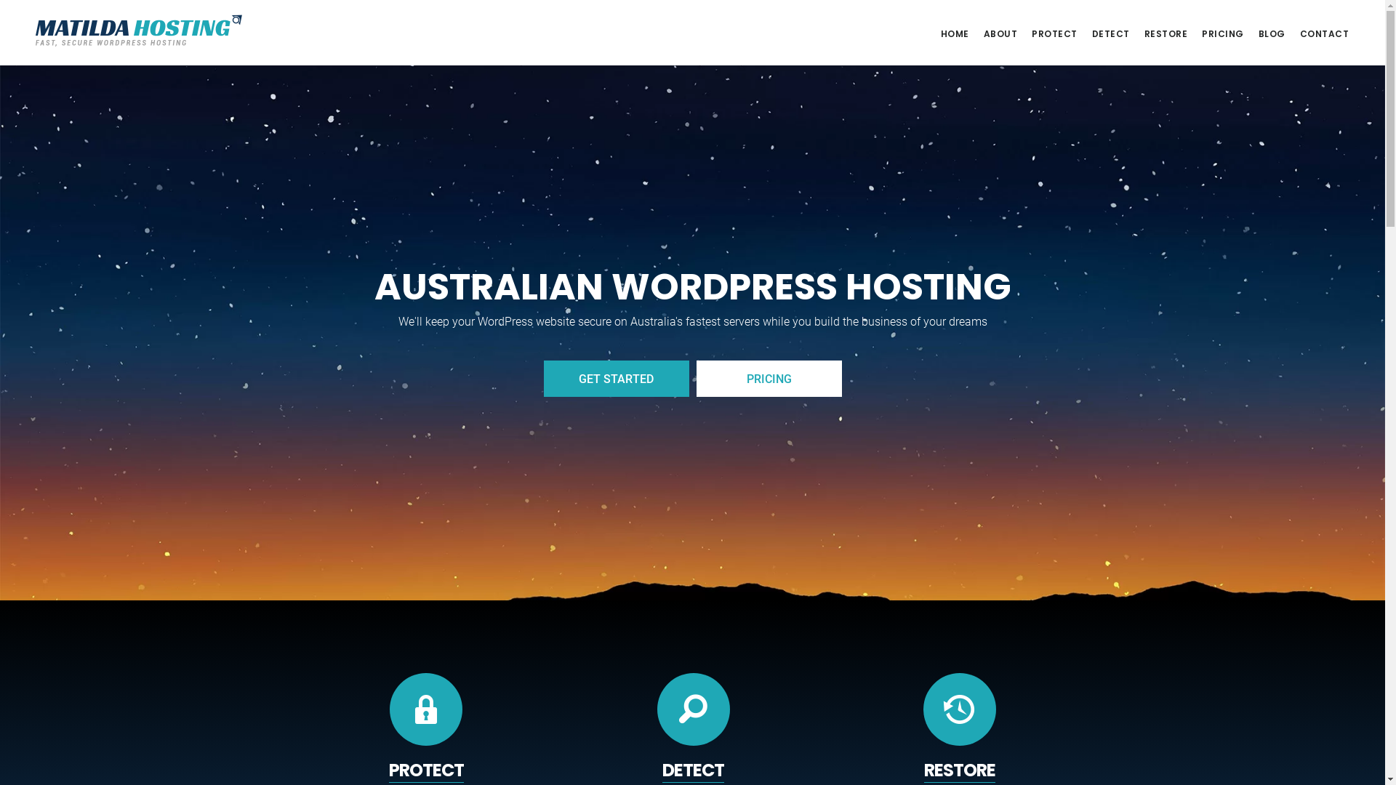 The width and height of the screenshot is (1396, 785). What do you see at coordinates (1000, 34) in the screenshot?
I see `ABOUT` at bounding box center [1000, 34].